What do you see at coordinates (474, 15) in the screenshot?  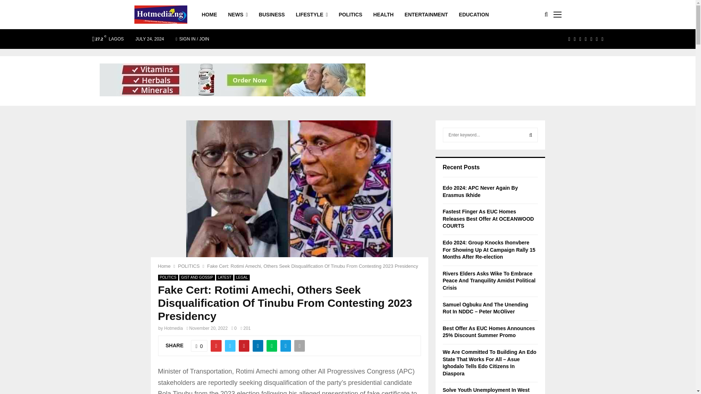 I see `EDUCATION` at bounding box center [474, 15].